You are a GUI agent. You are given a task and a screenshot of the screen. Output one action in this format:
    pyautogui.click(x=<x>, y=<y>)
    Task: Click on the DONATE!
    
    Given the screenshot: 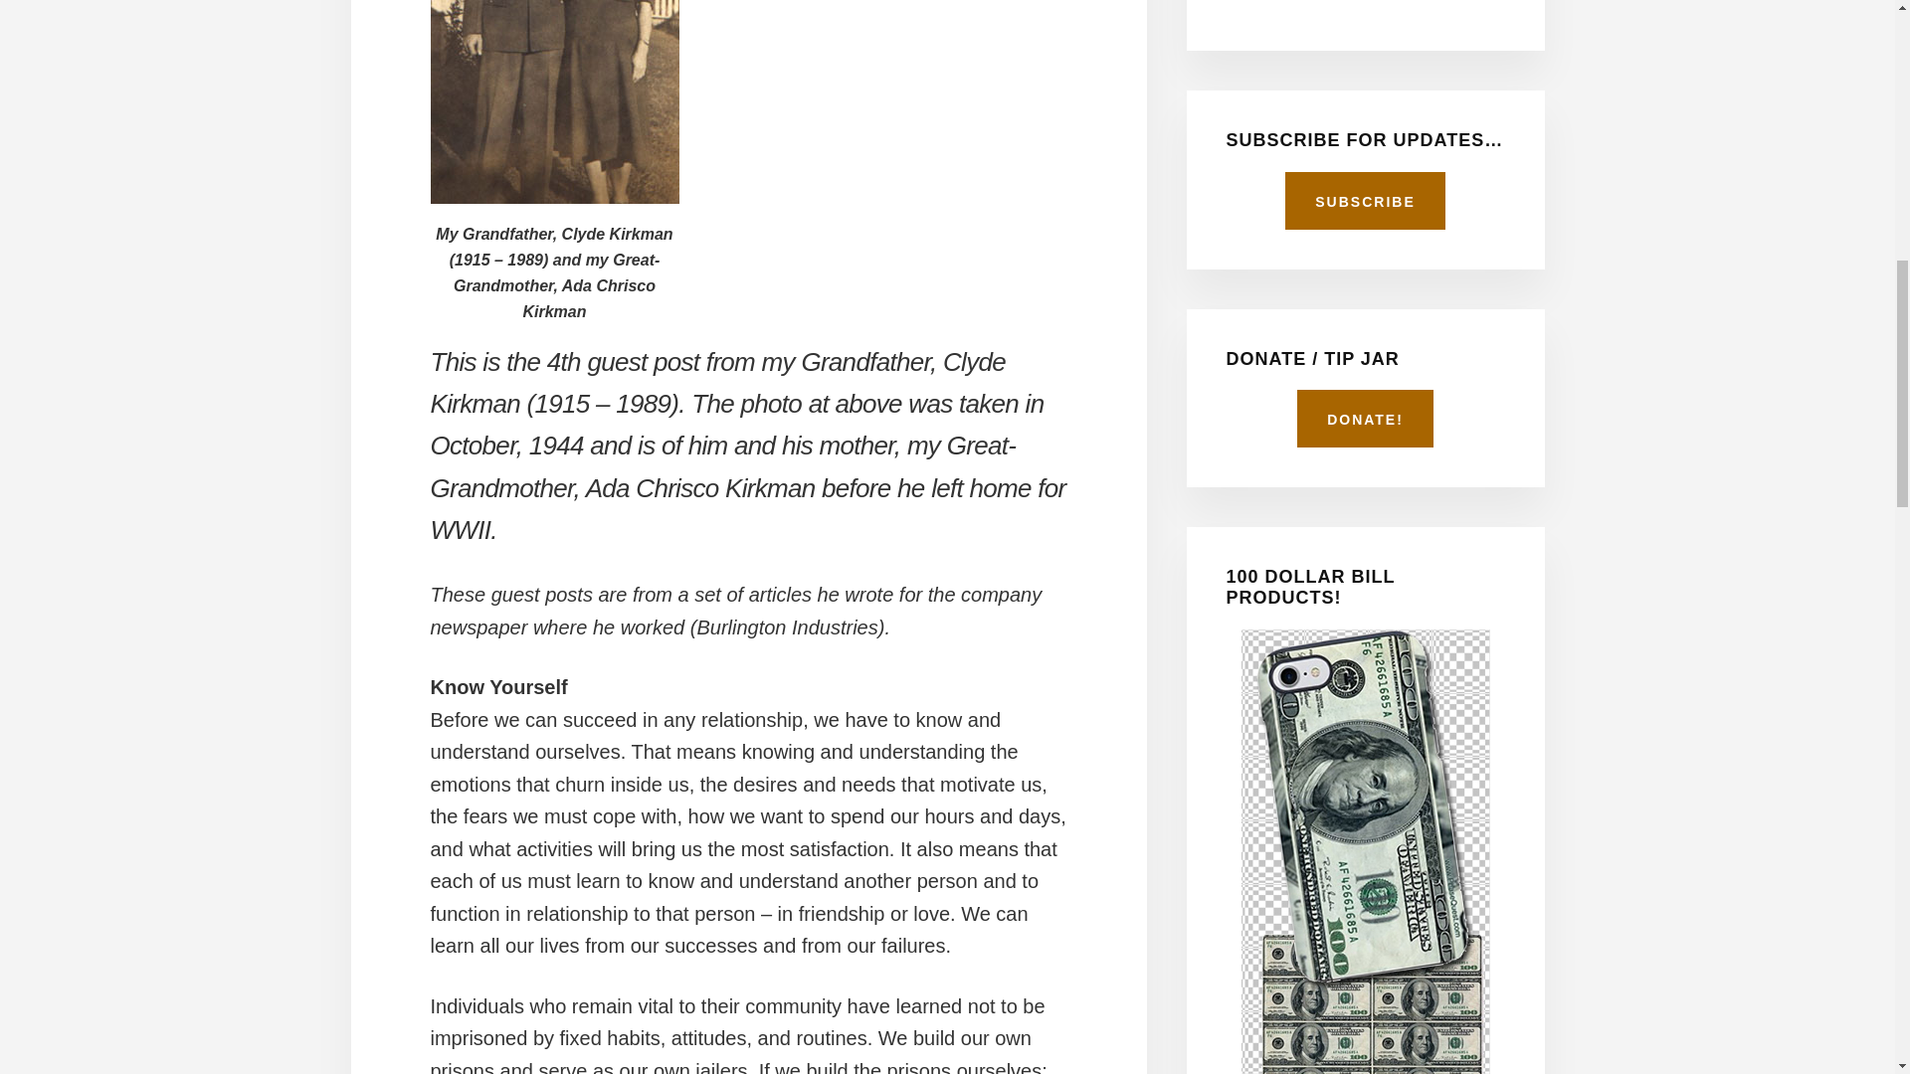 What is the action you would take?
    pyautogui.click(x=1365, y=419)
    